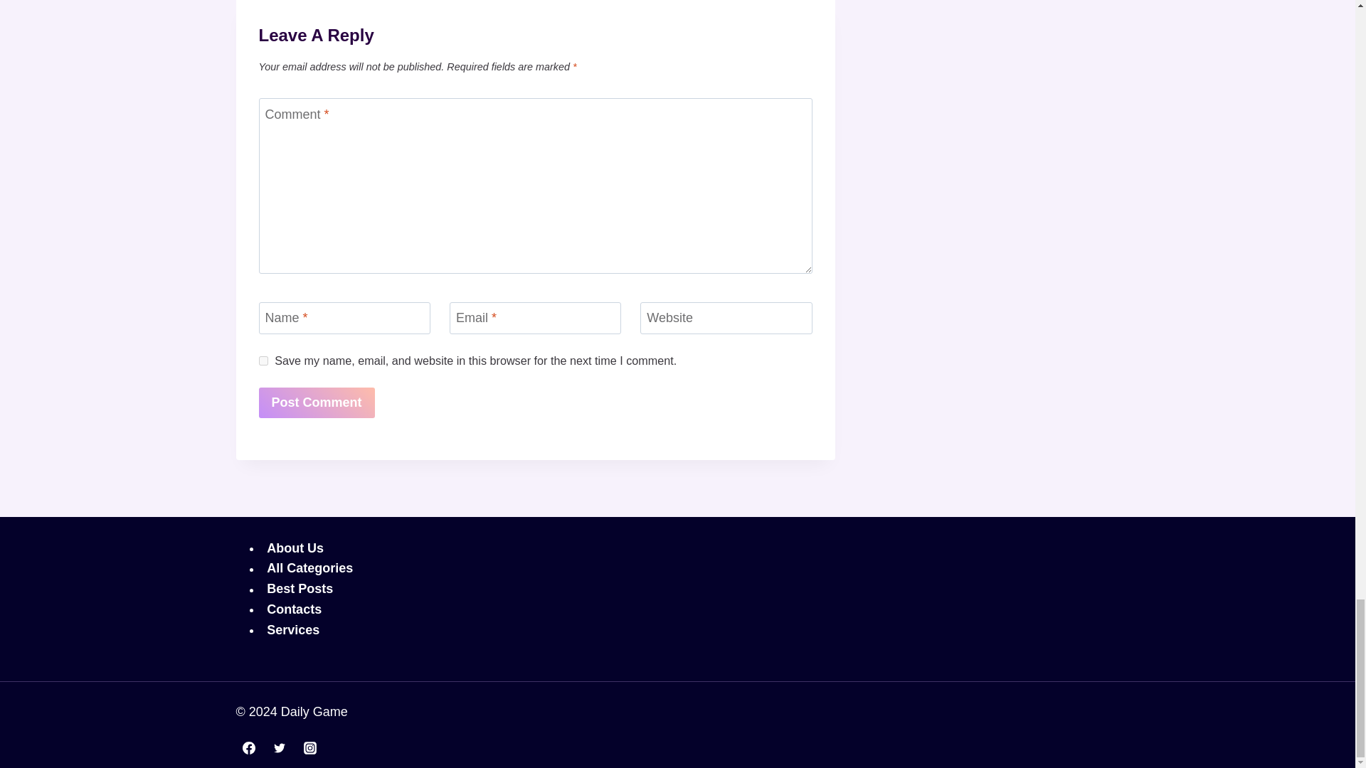  I want to click on yes, so click(263, 361).